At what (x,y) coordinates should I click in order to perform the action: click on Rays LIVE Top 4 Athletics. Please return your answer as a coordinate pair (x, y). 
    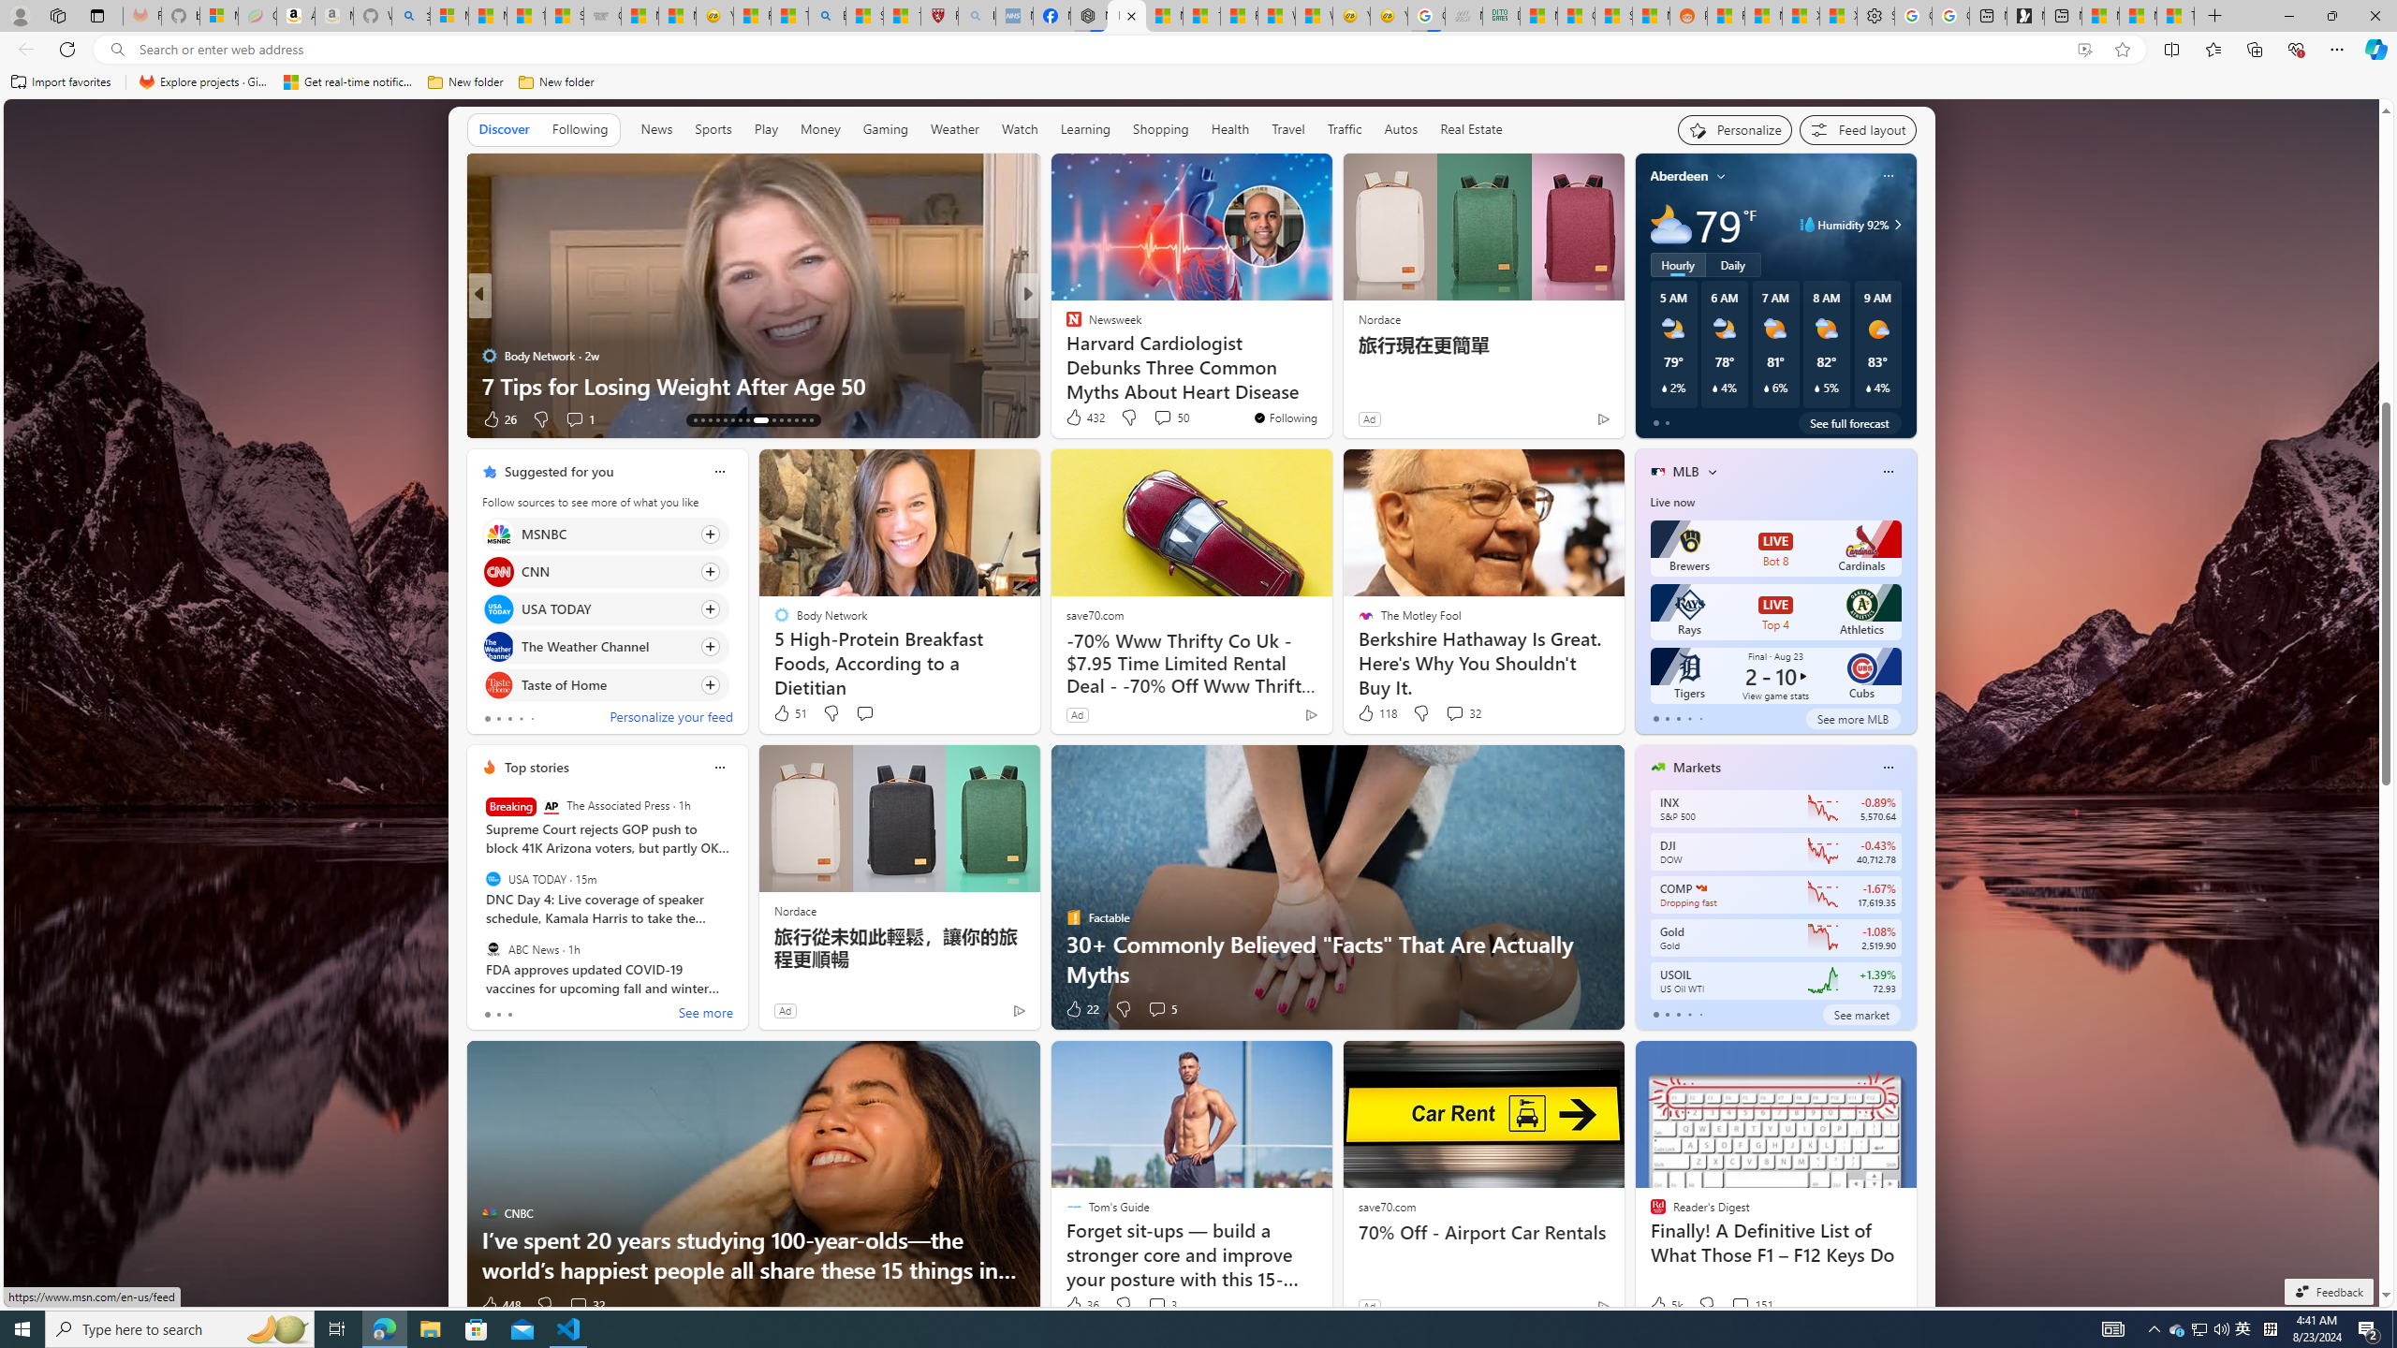
    Looking at the image, I should click on (1775, 612).